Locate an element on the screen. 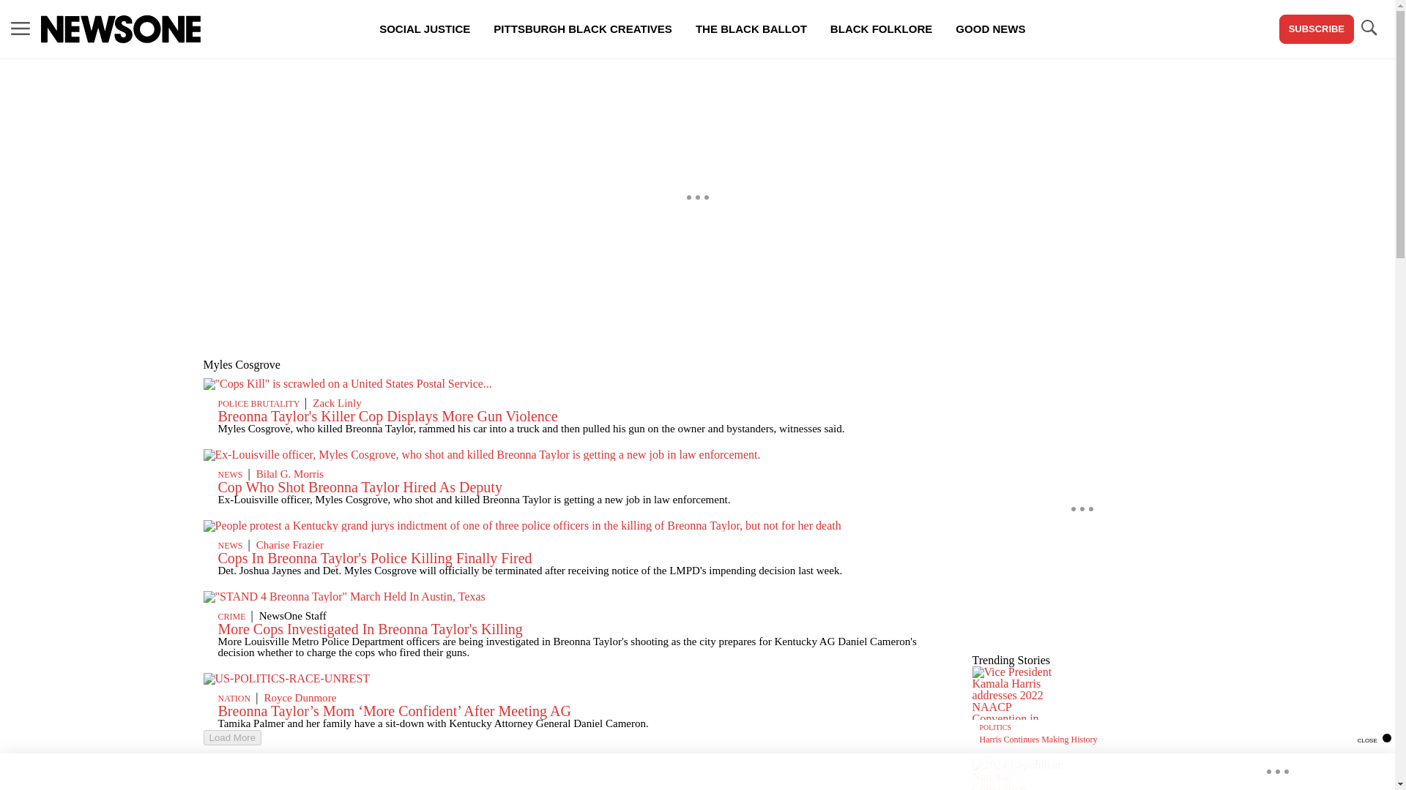 The width and height of the screenshot is (1406, 790). Cops In Breonna Taylor's Police Killing Finally Fired is located at coordinates (375, 557).